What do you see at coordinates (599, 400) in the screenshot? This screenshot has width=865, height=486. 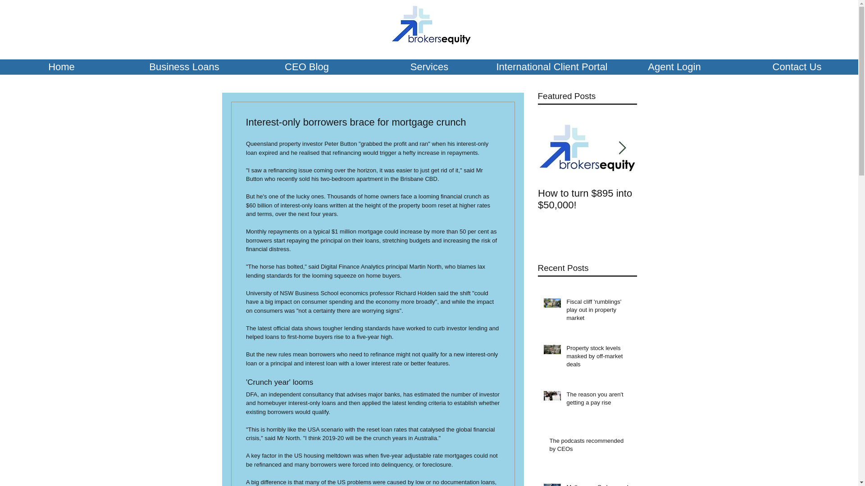 I see `The reason you aren't getting a pay rise` at bounding box center [599, 400].